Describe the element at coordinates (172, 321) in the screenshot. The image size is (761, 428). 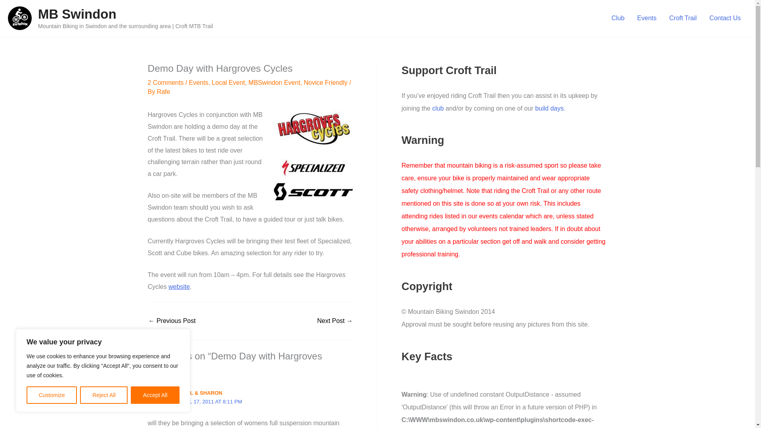
I see `Sunday - Demo day at the trail` at that location.